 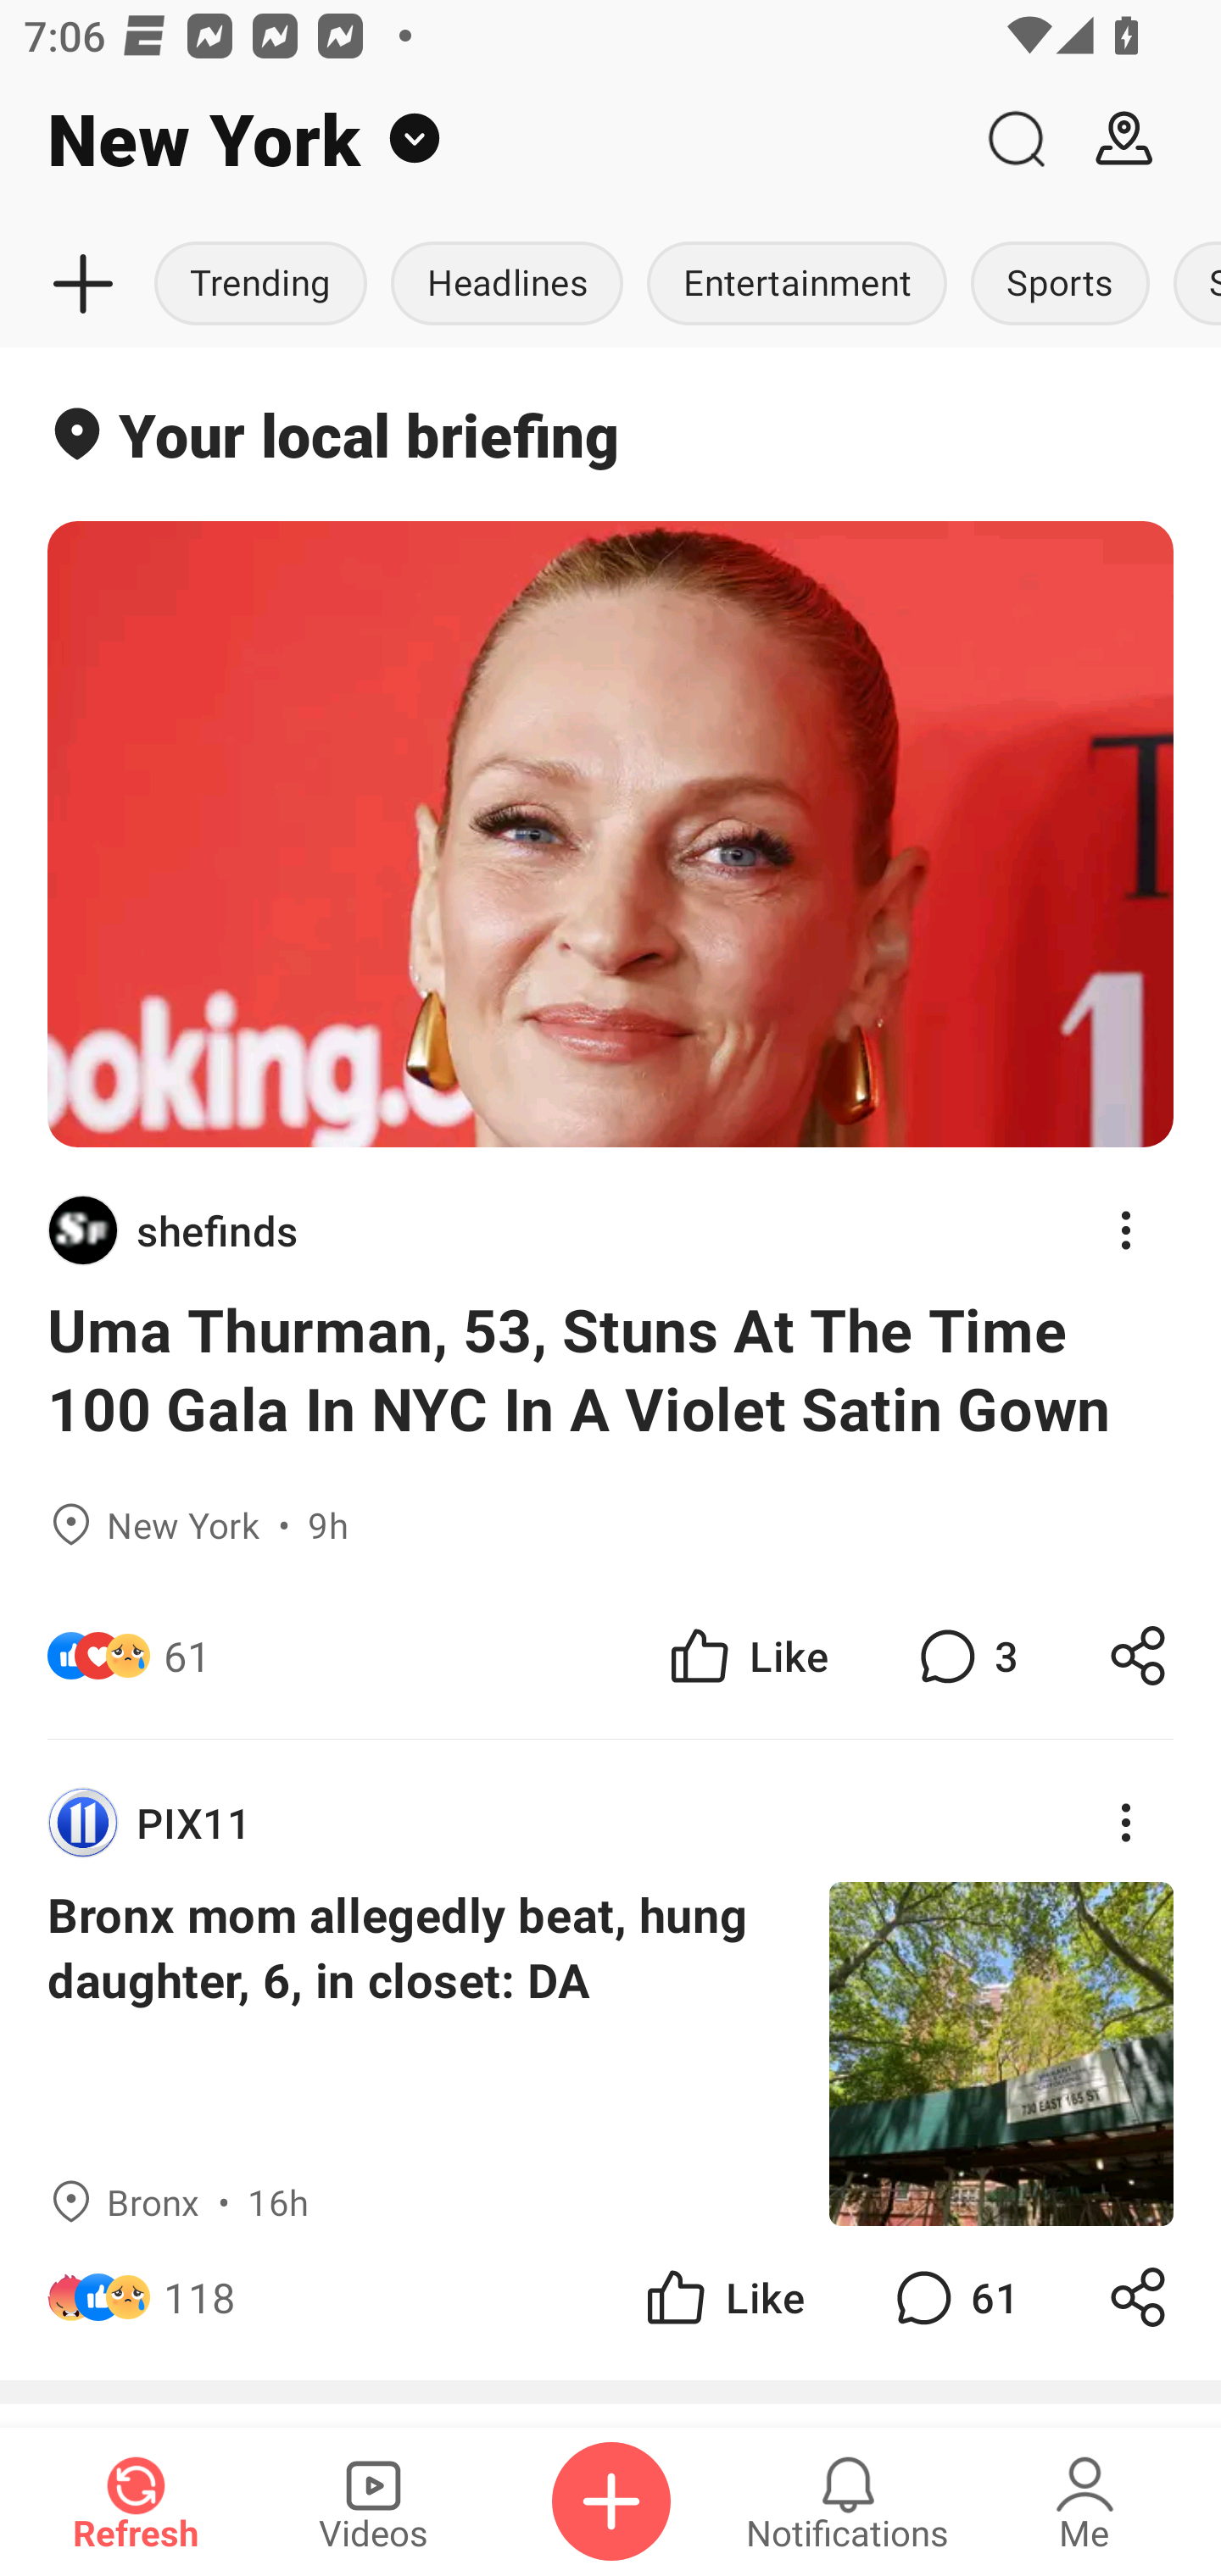 I want to click on 61, so click(x=953, y=2296).